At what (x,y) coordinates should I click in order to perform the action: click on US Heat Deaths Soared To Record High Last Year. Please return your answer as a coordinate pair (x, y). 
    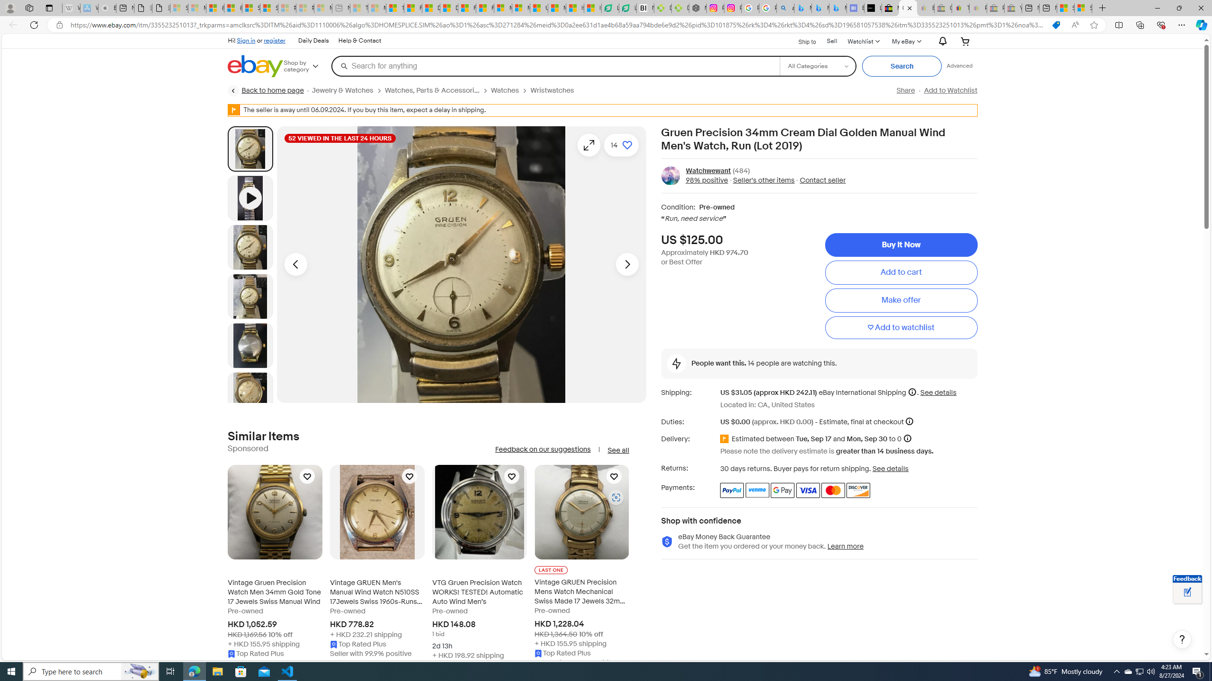
    Looking at the image, I should click on (539, 8).